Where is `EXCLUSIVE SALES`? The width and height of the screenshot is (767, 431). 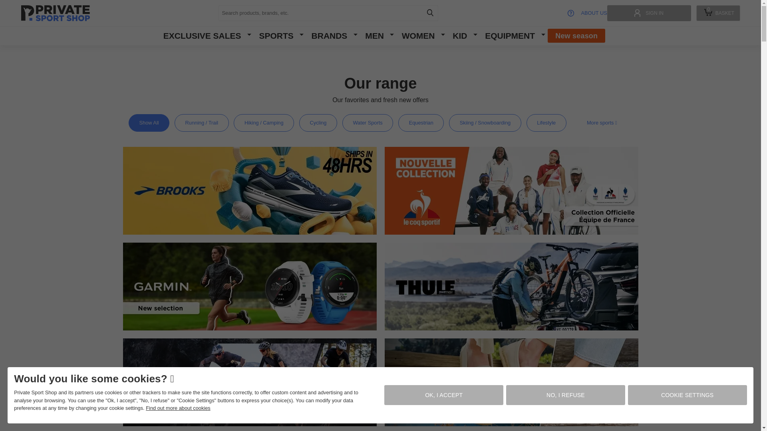
EXCLUSIVE SALES is located at coordinates (329, 36).